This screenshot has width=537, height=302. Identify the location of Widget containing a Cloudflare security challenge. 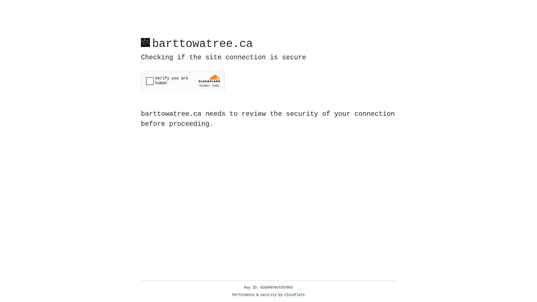
(183, 81).